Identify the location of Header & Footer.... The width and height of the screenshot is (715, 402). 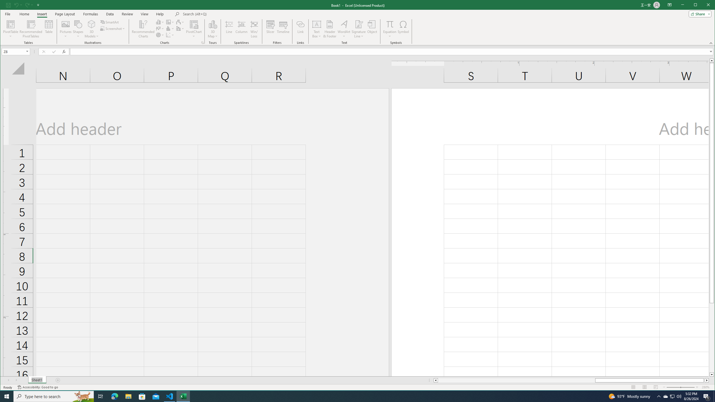
(330, 29).